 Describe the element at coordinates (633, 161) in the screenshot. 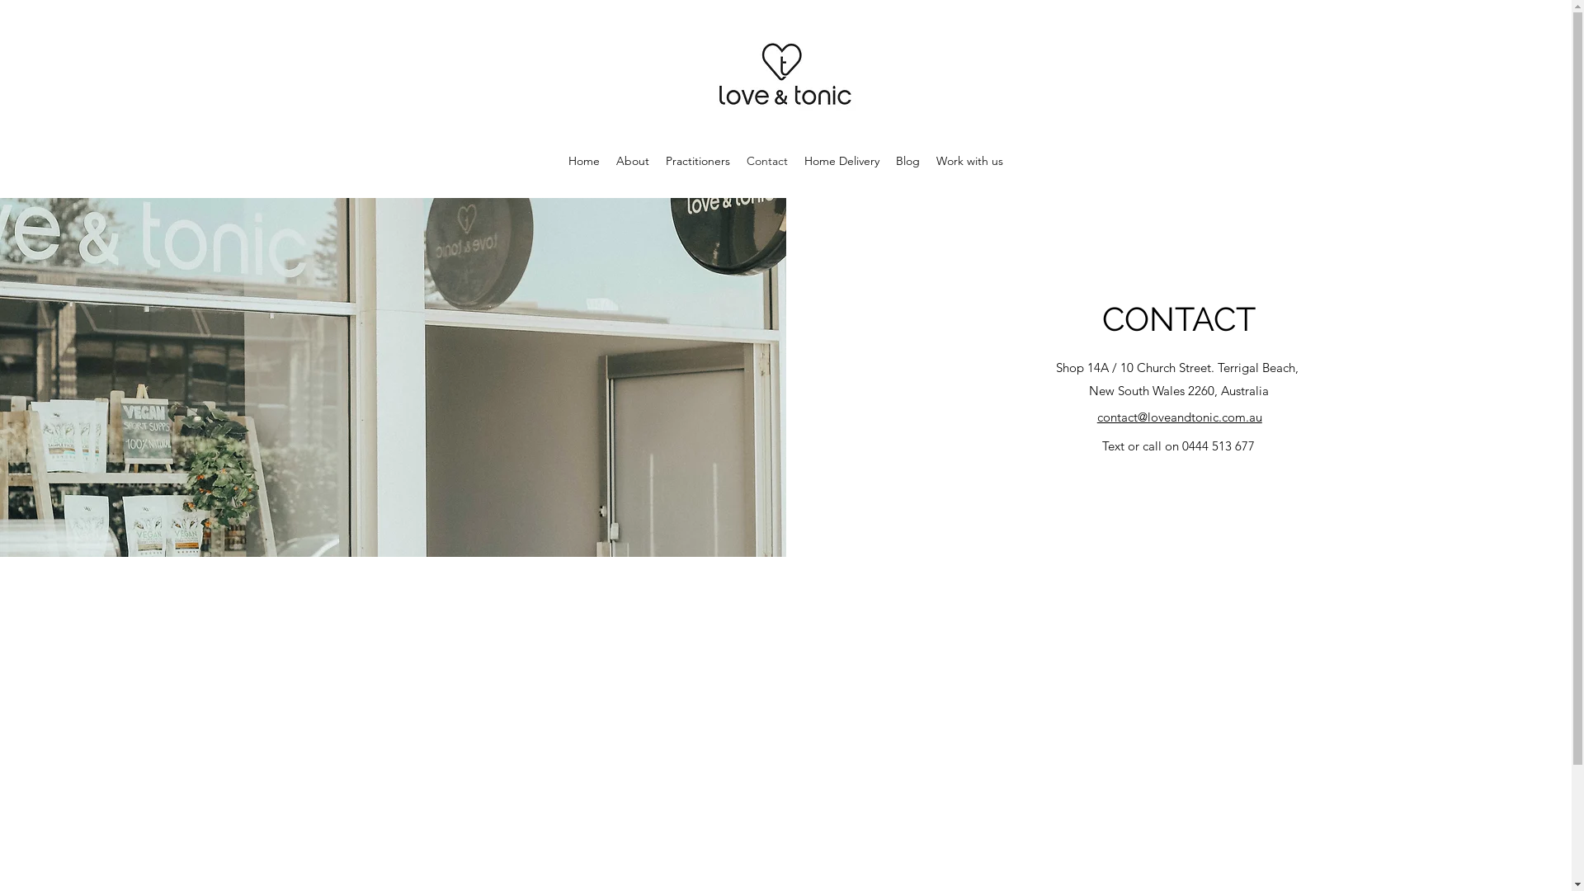

I see `About` at that location.